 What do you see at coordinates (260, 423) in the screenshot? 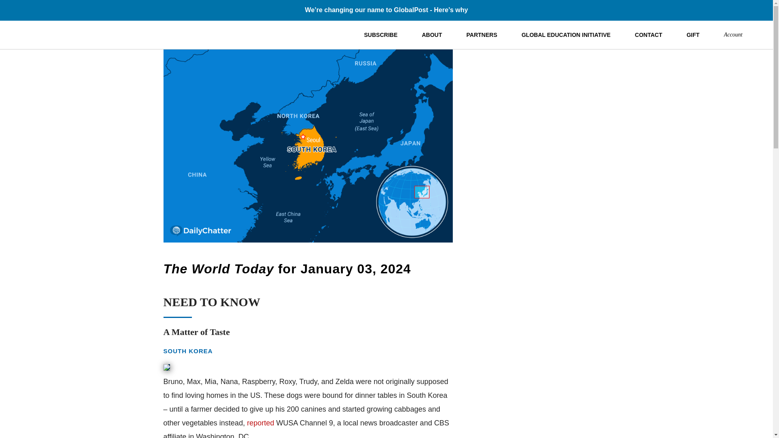
I see `reported` at bounding box center [260, 423].